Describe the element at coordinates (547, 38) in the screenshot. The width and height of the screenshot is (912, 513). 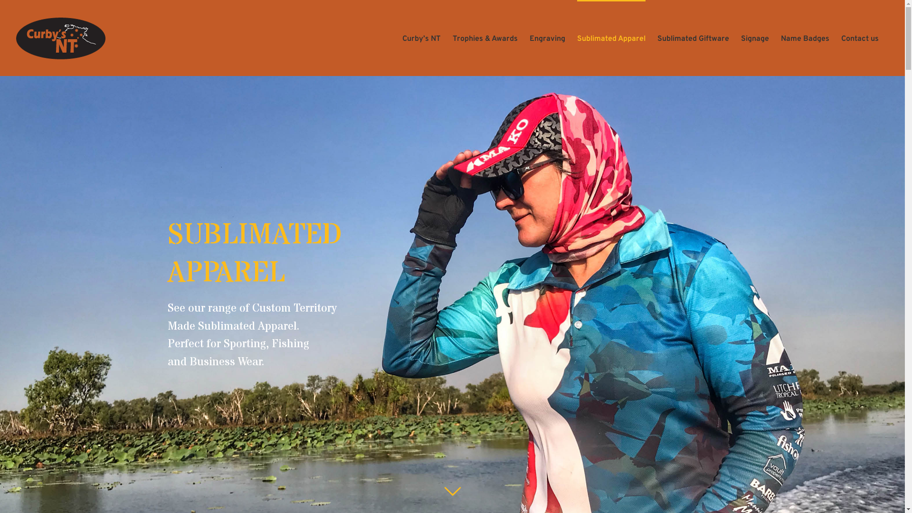
I see `Engraving` at that location.